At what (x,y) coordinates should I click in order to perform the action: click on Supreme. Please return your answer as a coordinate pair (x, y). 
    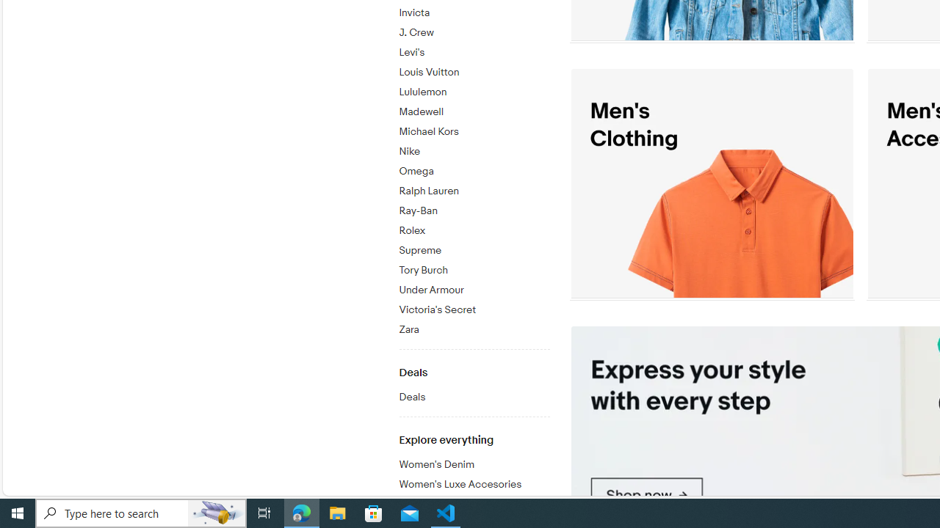
    Looking at the image, I should click on (474, 251).